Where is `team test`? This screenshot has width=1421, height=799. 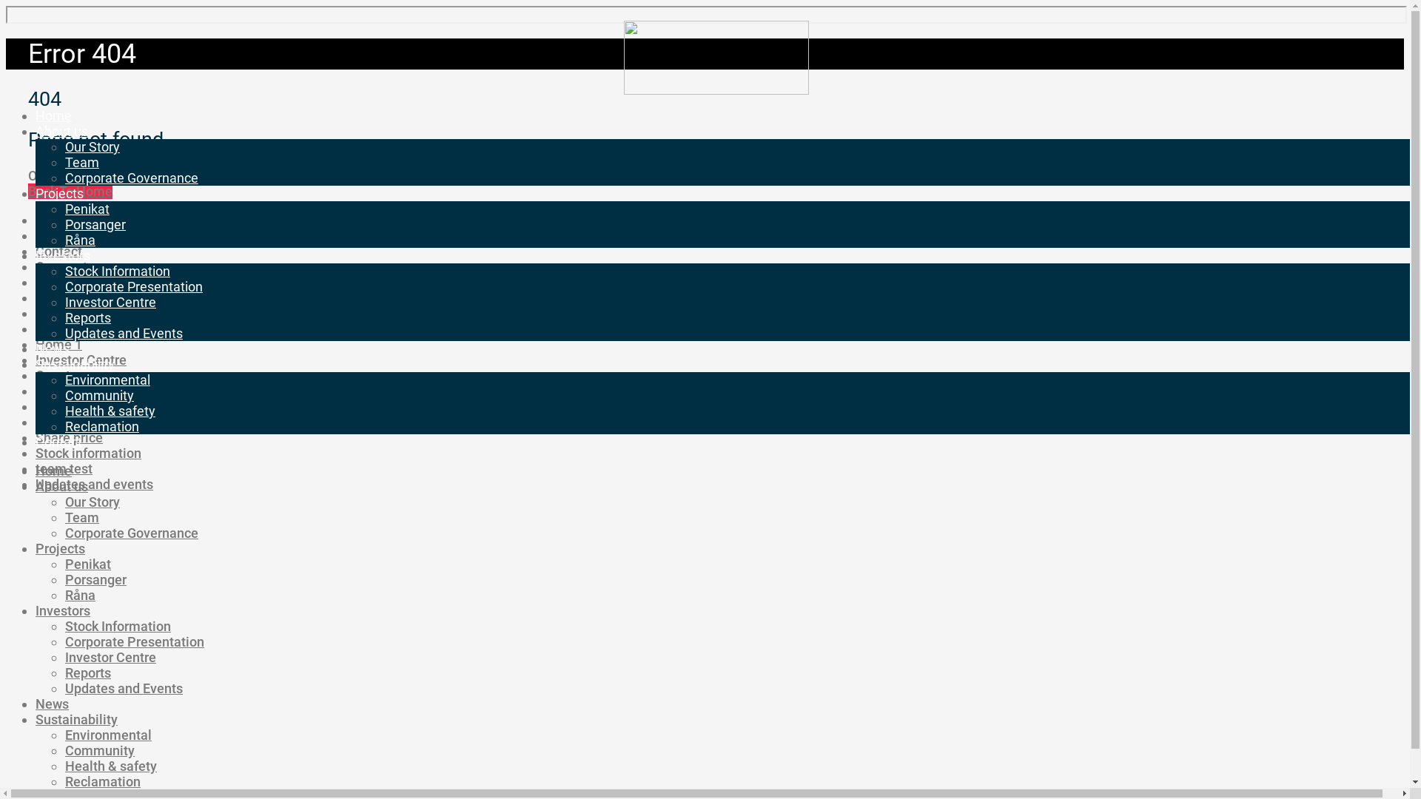
team test is located at coordinates (64, 469).